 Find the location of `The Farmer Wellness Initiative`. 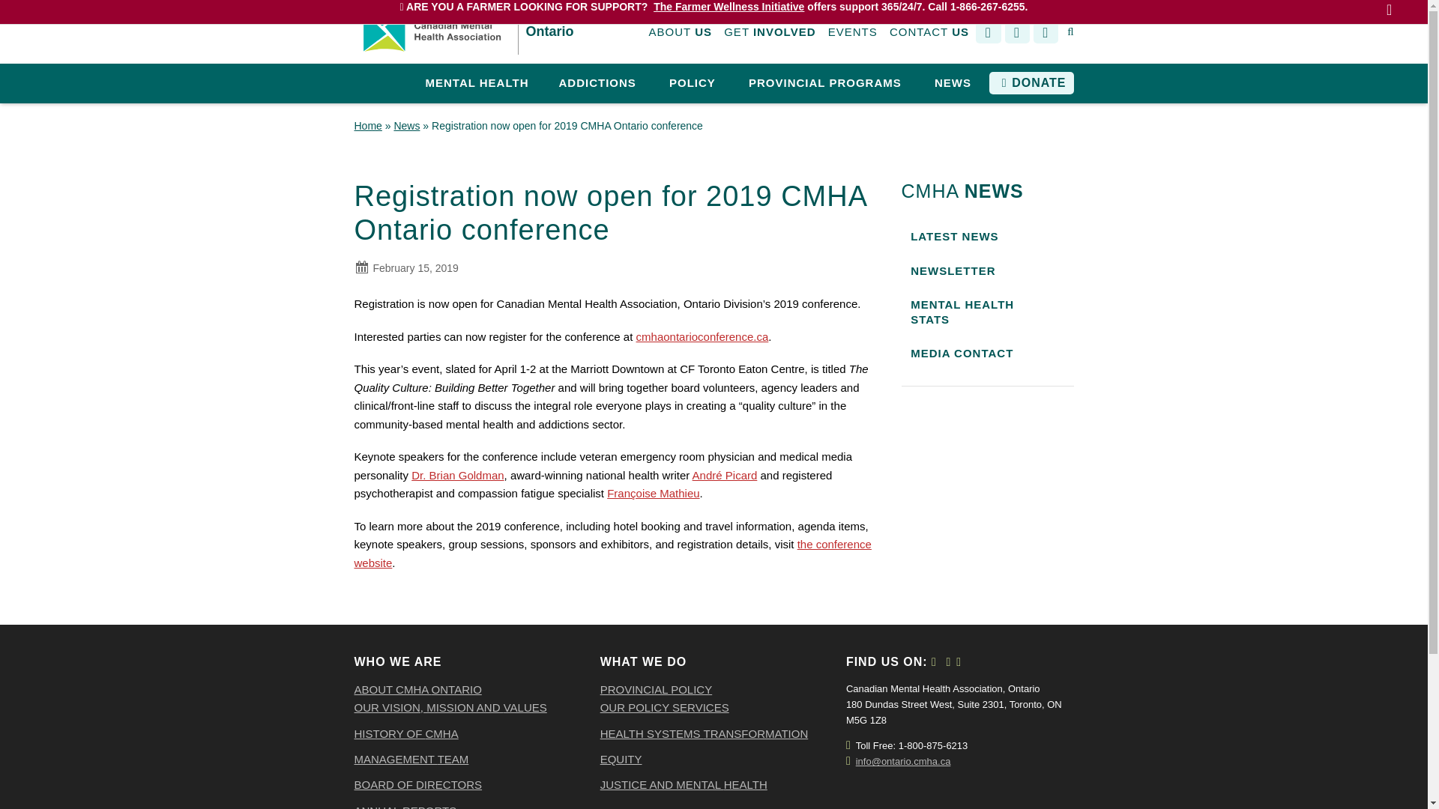

The Farmer Wellness Initiative is located at coordinates (728, 6).